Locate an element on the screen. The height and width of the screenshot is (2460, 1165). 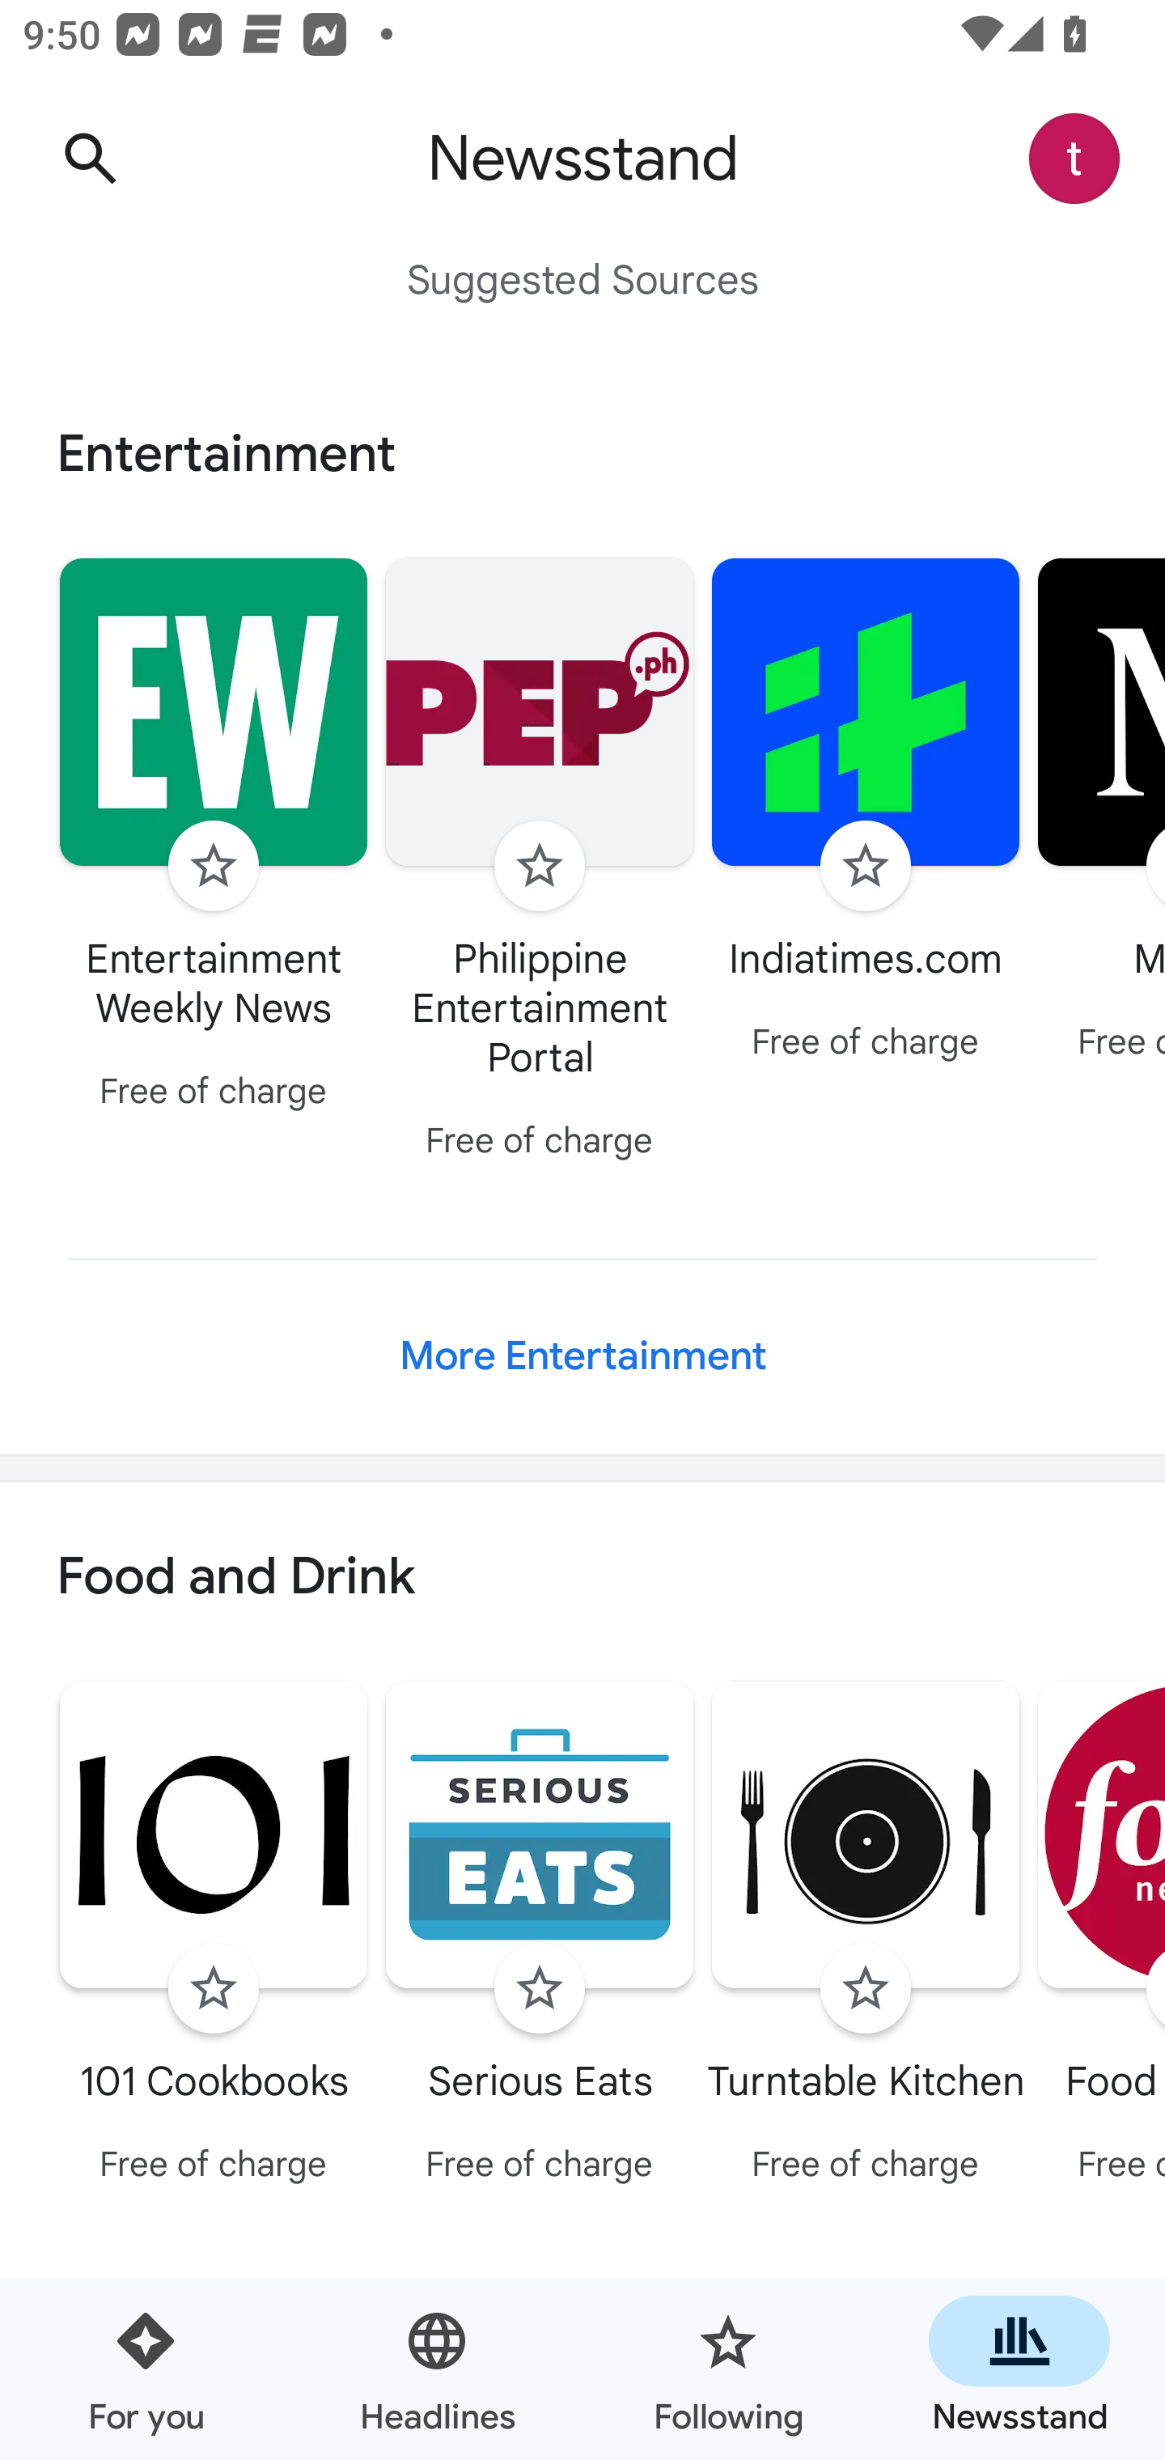
Headlines is located at coordinates (437, 2369).